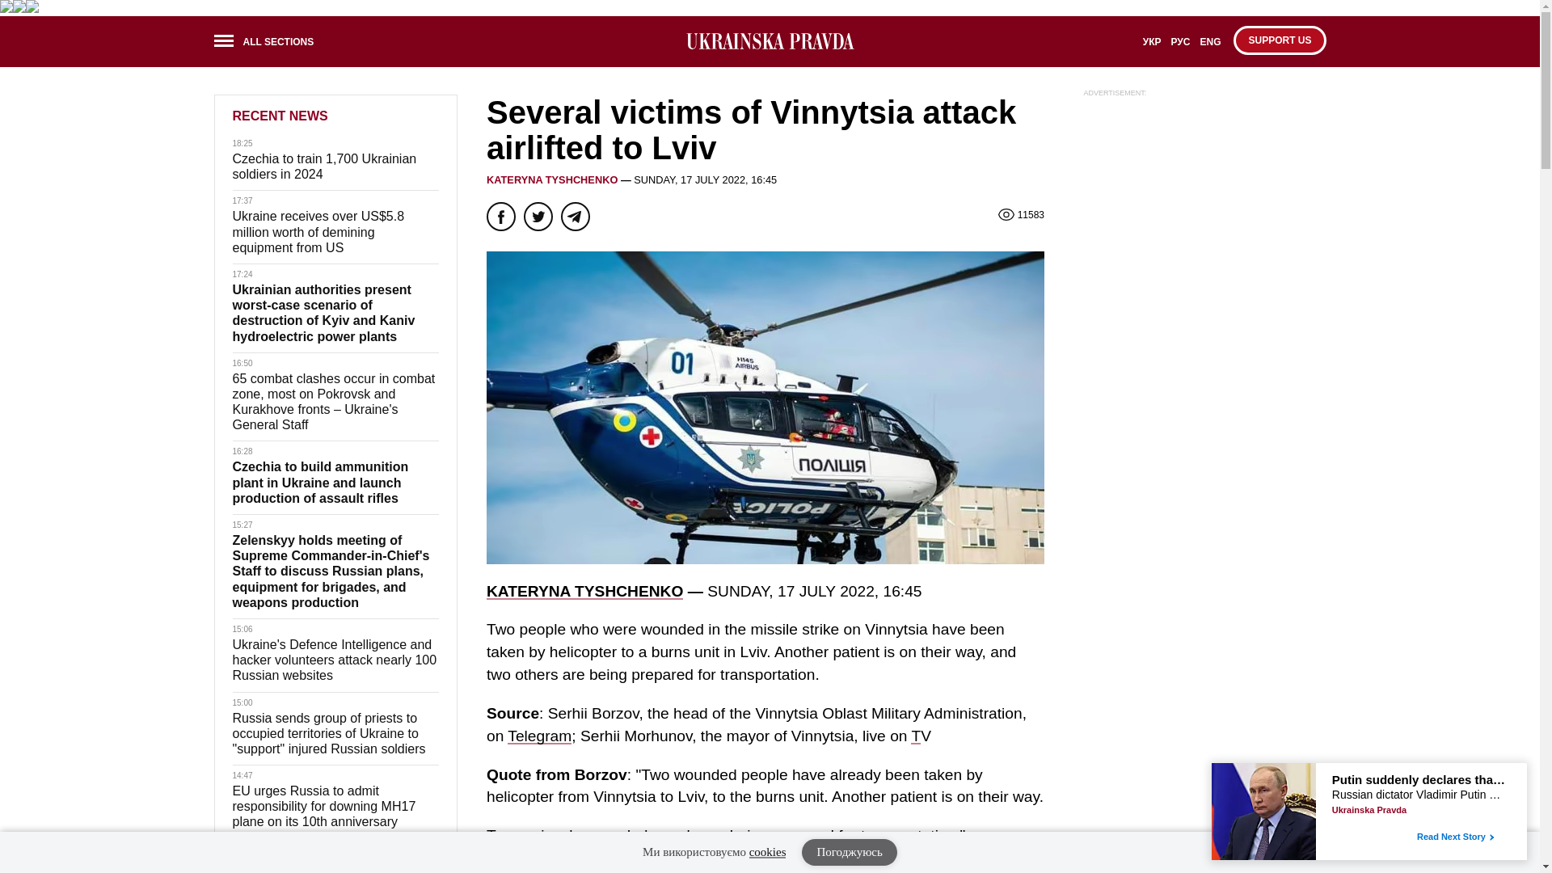  I want to click on KATERYNA TYSHCHENKO, so click(584, 591).